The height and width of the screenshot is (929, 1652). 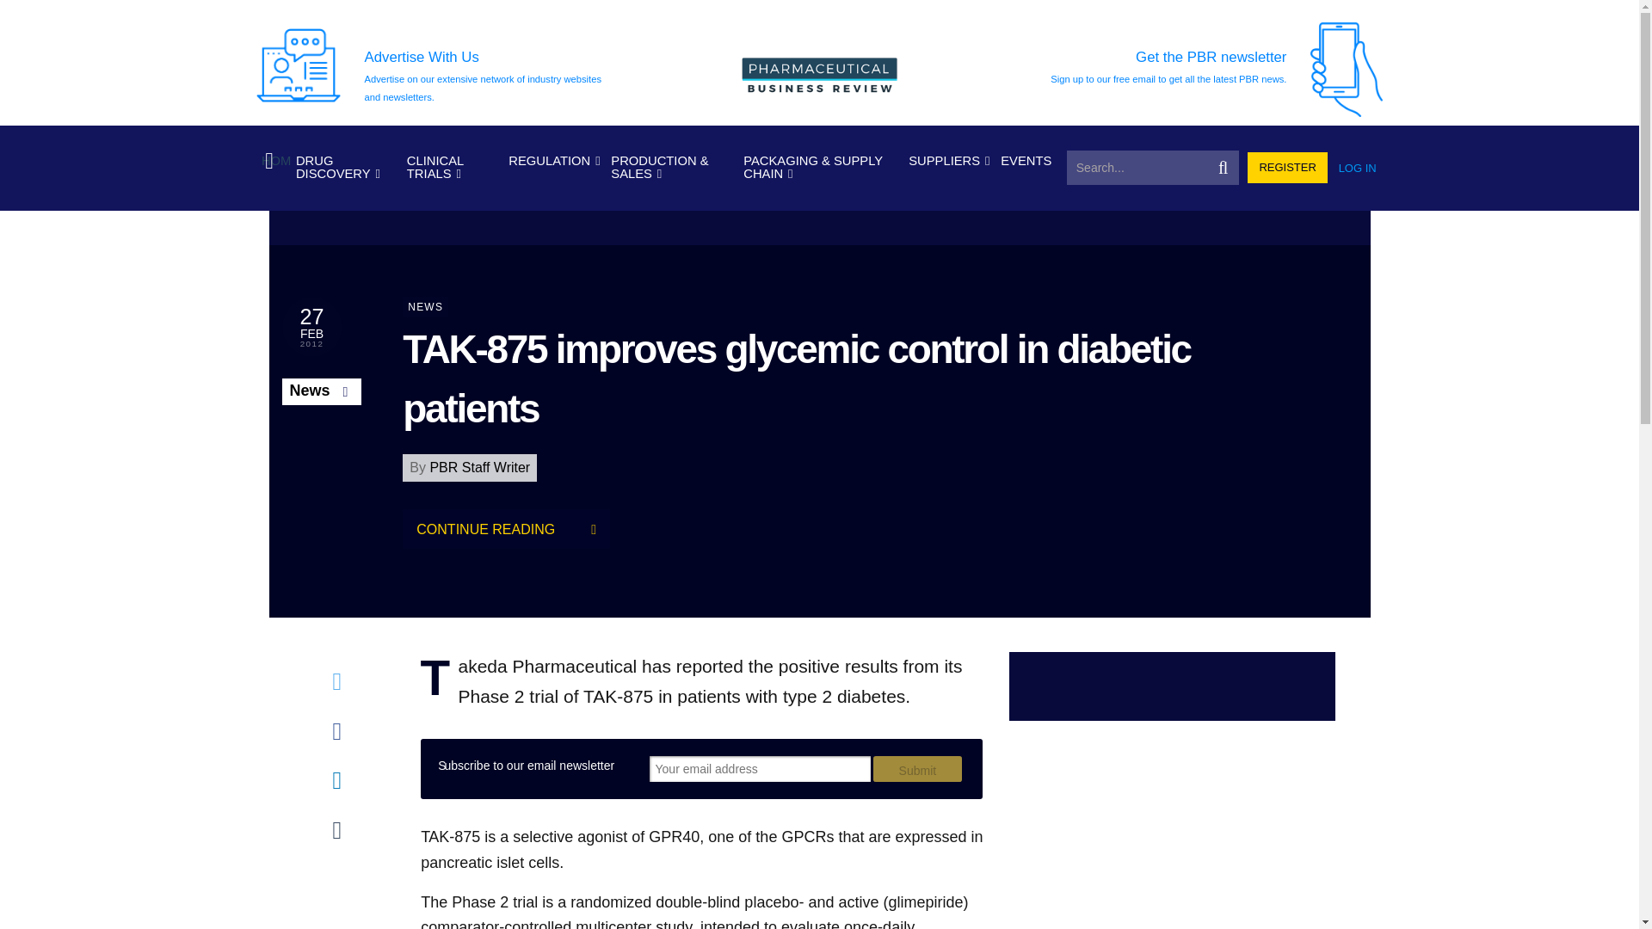 I want to click on DRUG DISCOVERY, so click(x=346, y=168).